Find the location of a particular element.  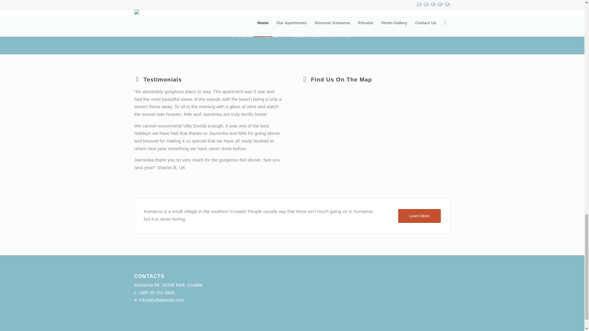

Learn More is located at coordinates (419, 216).